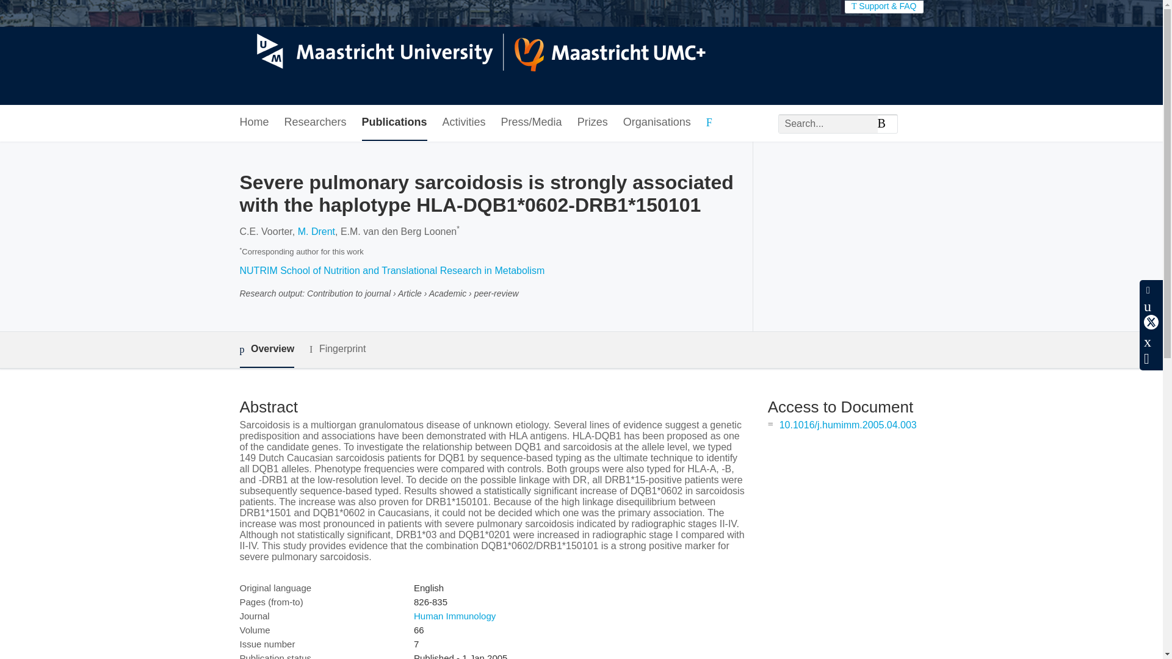 Image resolution: width=1172 pixels, height=659 pixels. What do you see at coordinates (337, 349) in the screenshot?
I see `Fingerprint` at bounding box center [337, 349].